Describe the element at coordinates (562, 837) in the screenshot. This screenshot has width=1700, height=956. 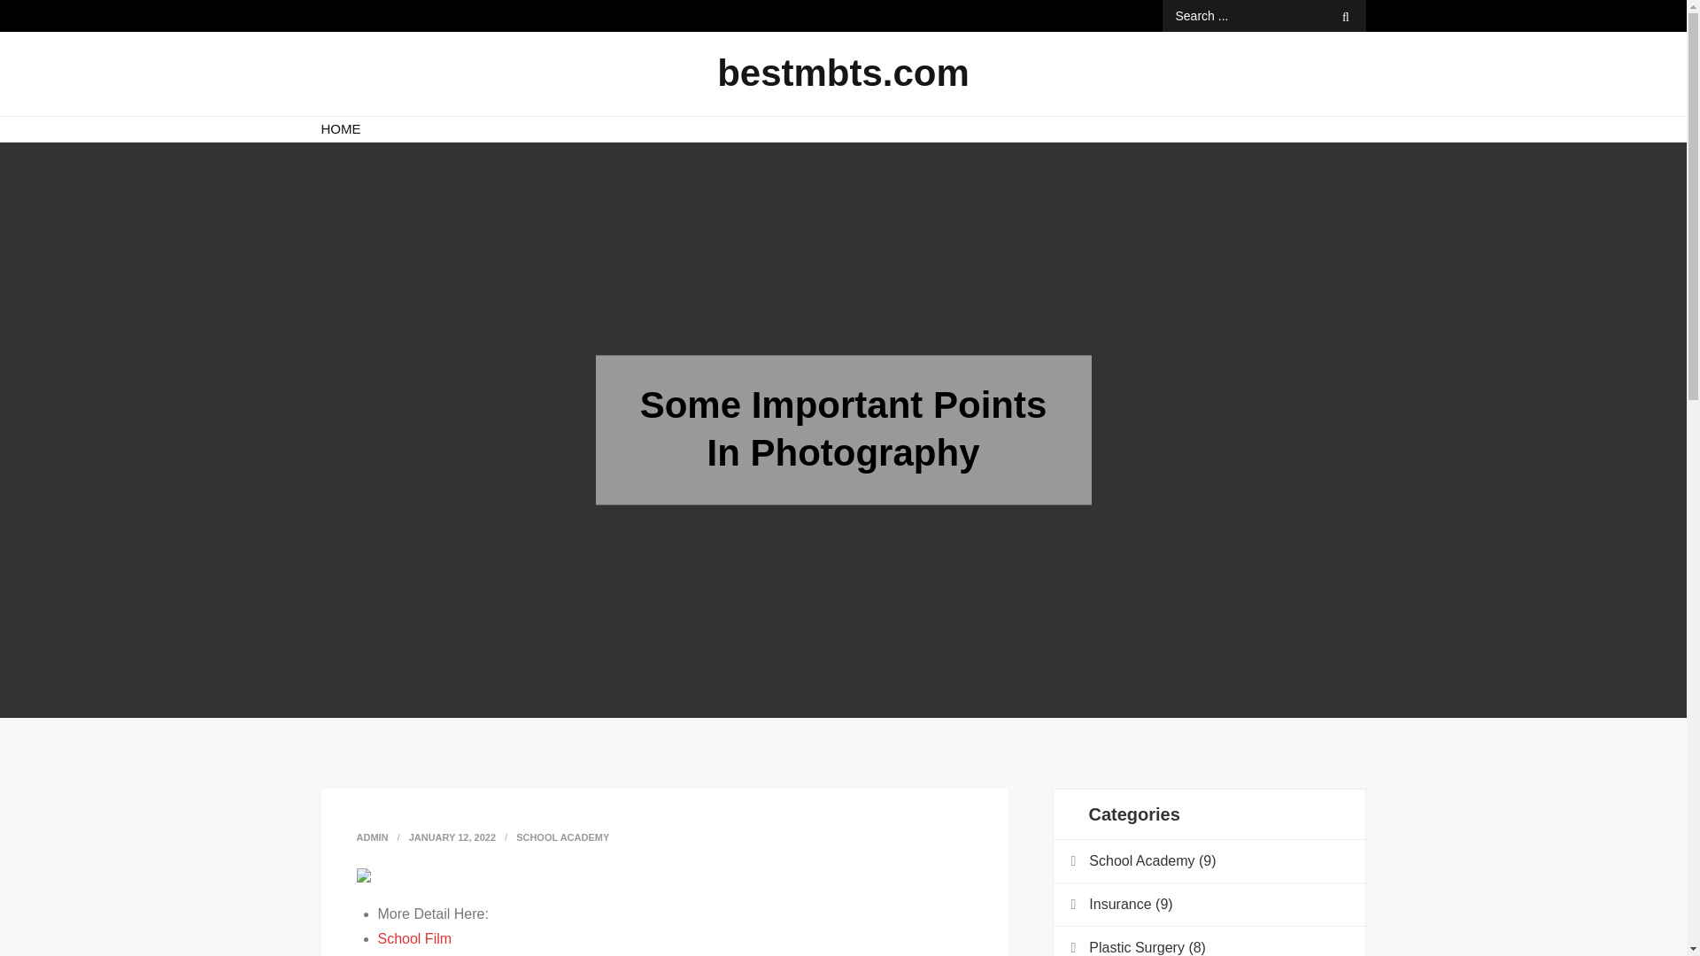
I see `SCHOOL ACADEMY` at that location.